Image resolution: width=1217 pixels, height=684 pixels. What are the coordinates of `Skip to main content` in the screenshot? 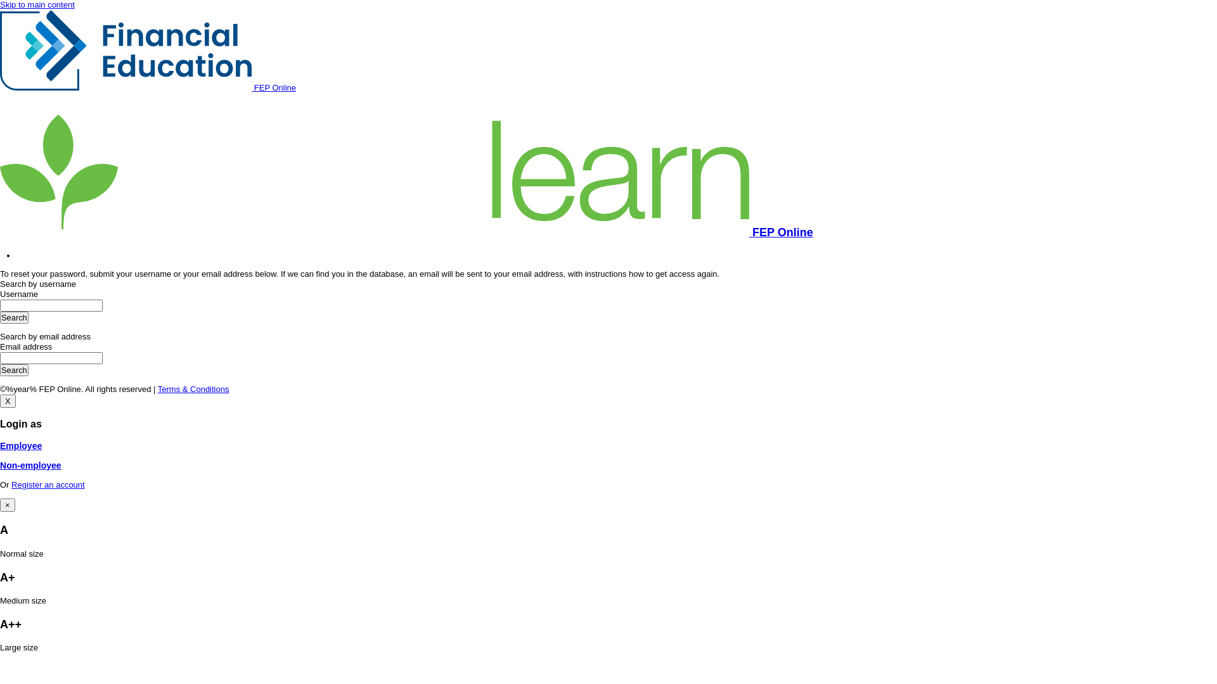 It's located at (37, 5).